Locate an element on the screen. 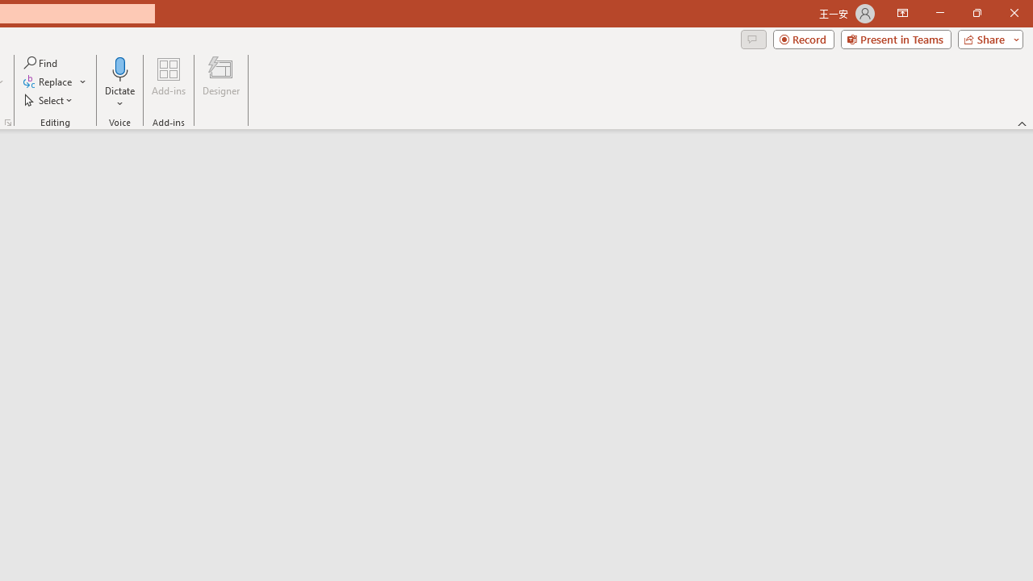  Minimize is located at coordinates (939, 13).